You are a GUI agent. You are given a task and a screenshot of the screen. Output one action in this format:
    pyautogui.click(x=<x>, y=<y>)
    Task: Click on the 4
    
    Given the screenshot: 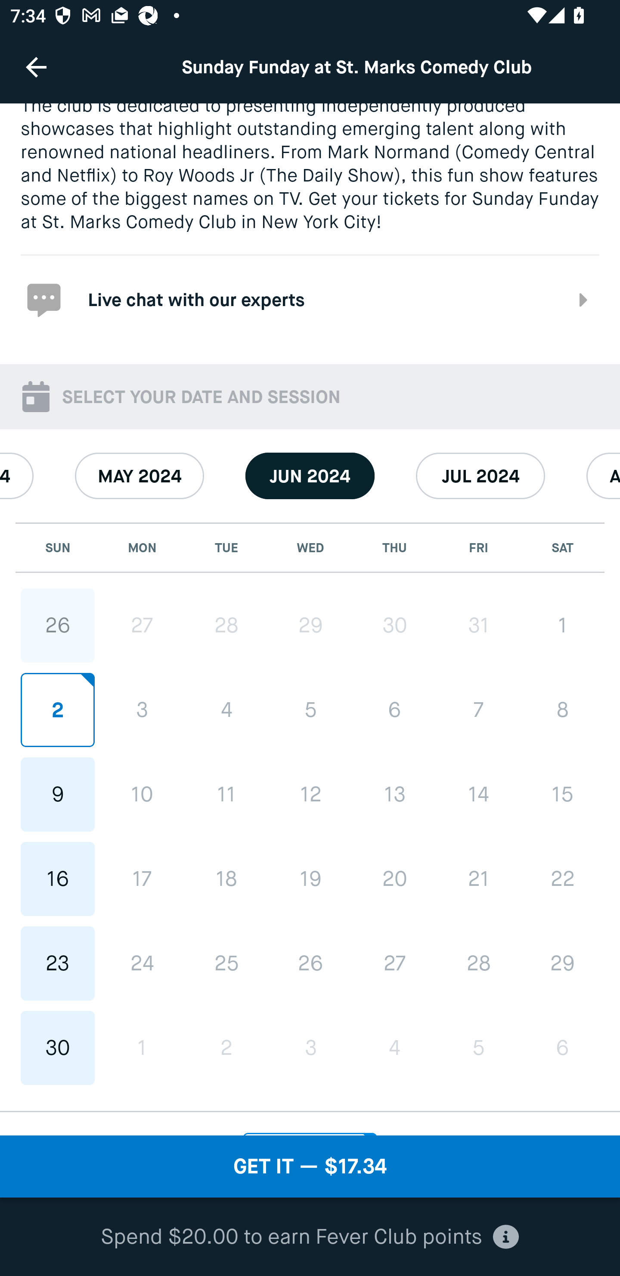 What is the action you would take?
    pyautogui.click(x=394, y=1048)
    